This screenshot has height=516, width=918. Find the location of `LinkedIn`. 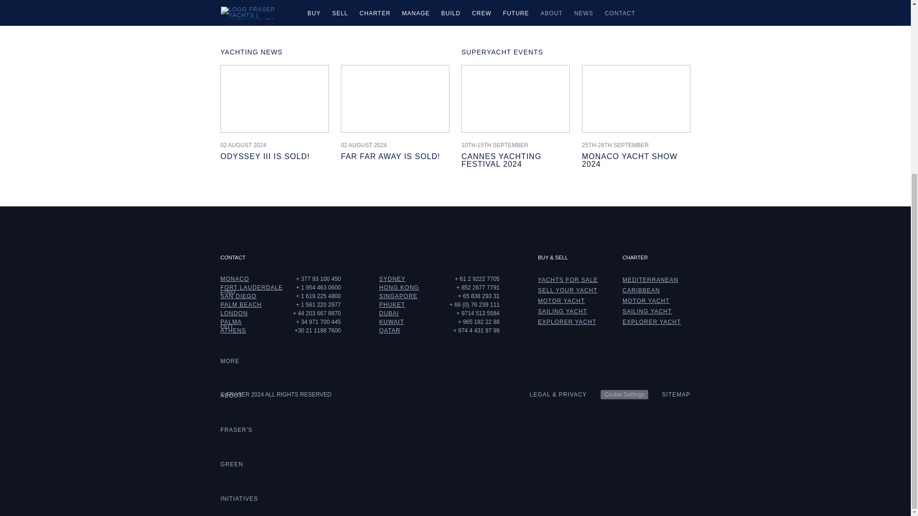

LinkedIn is located at coordinates (645, 224).